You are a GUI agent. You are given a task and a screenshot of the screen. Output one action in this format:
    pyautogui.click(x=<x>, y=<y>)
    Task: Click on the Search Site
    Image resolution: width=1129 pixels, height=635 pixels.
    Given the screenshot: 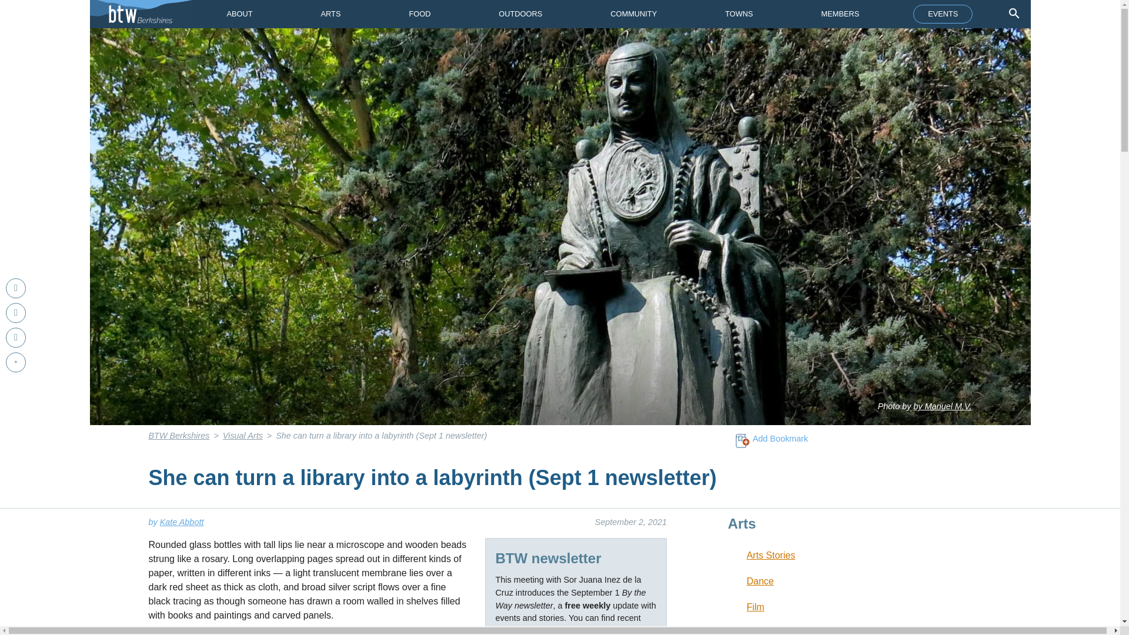 What is the action you would take?
    pyautogui.click(x=1014, y=13)
    